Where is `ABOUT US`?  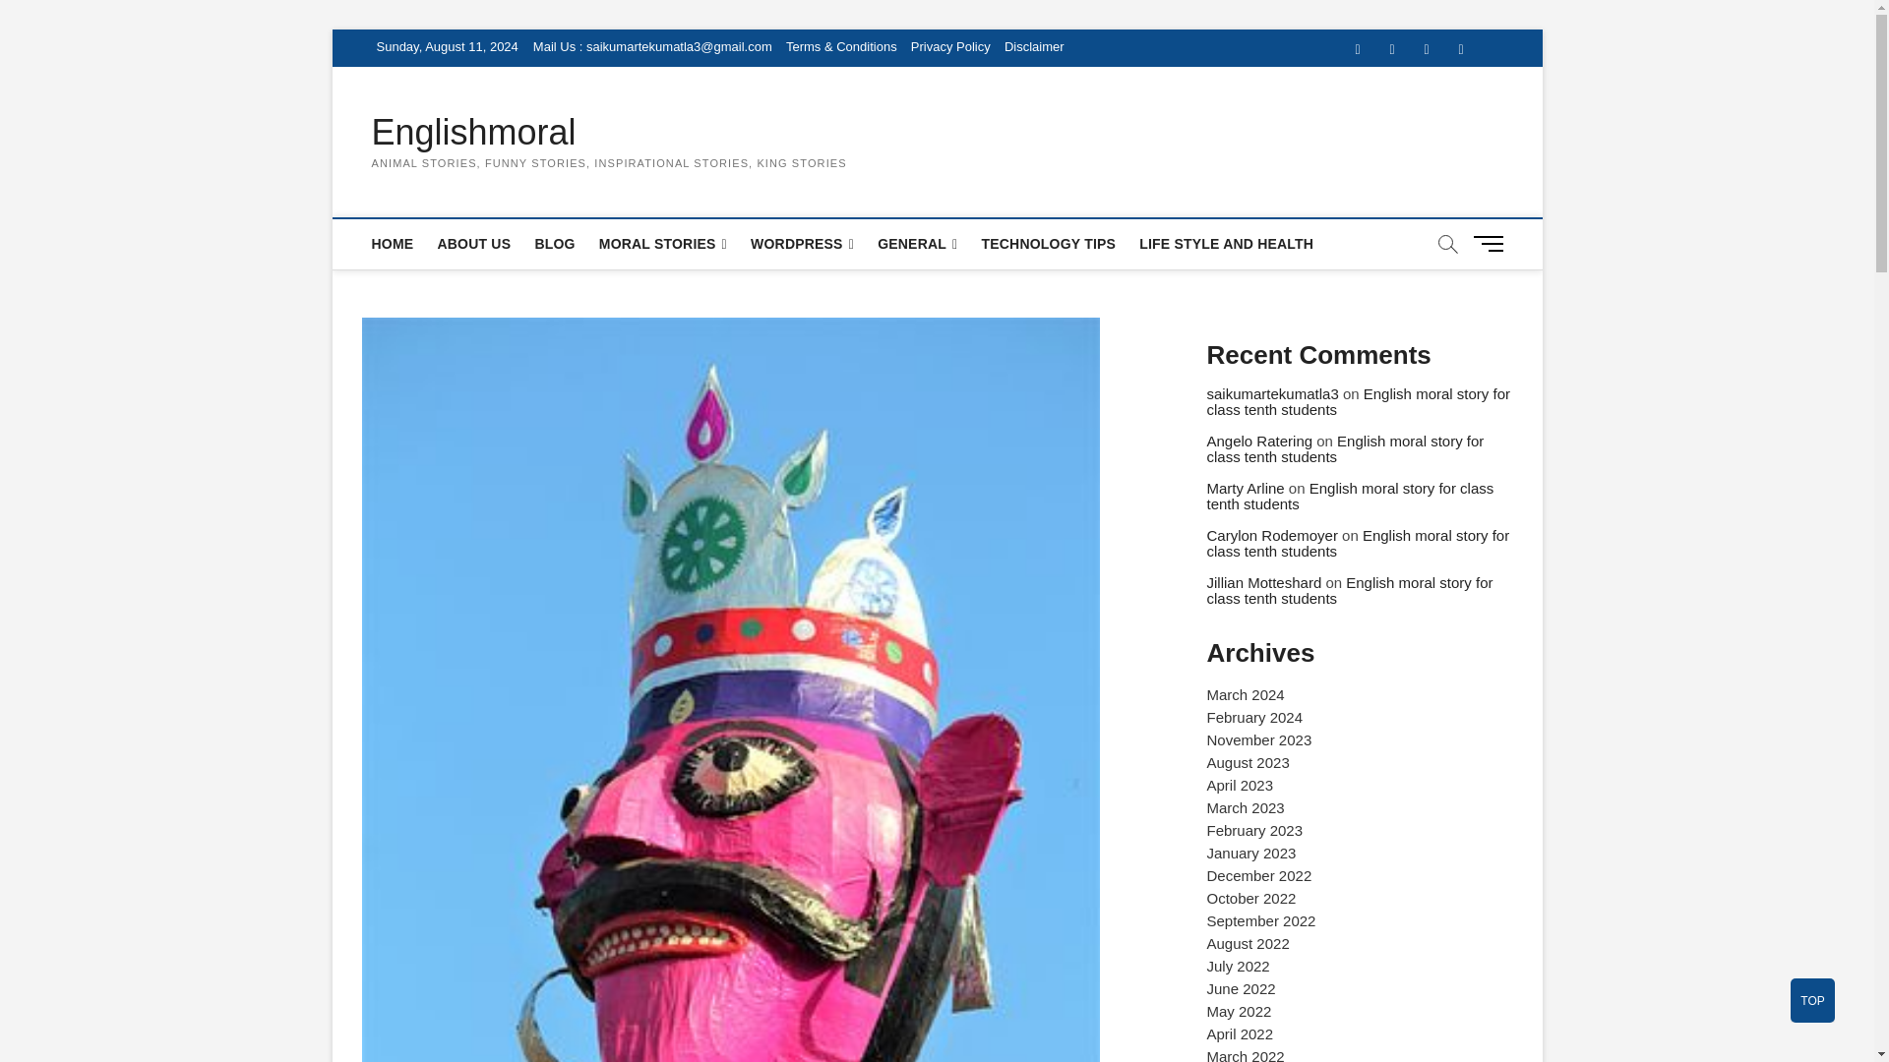
ABOUT US is located at coordinates (473, 244).